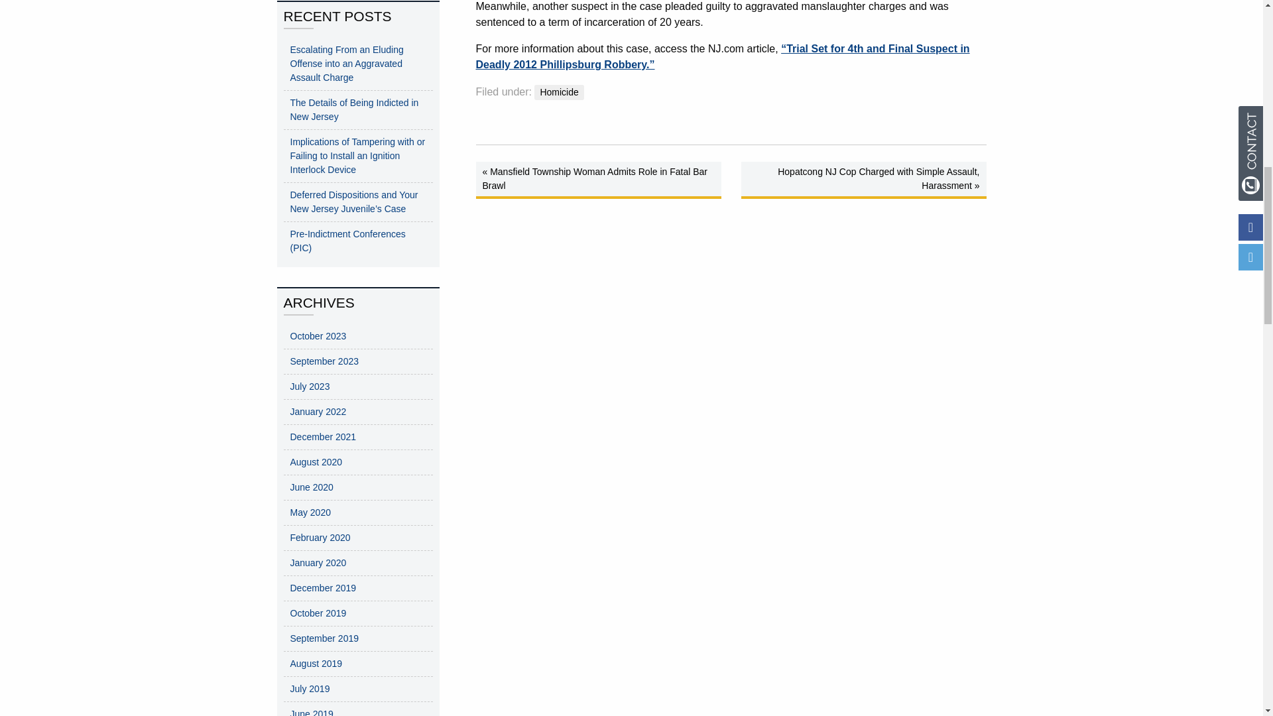 This screenshot has width=1273, height=716. Describe the element at coordinates (558, 93) in the screenshot. I see `Homicide` at that location.